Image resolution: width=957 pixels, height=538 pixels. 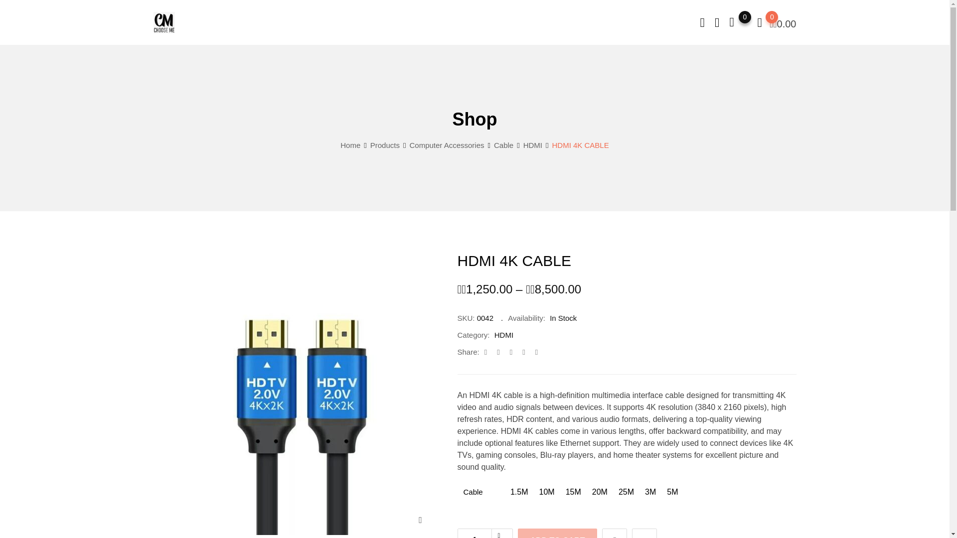 I want to click on 10M, so click(x=547, y=492).